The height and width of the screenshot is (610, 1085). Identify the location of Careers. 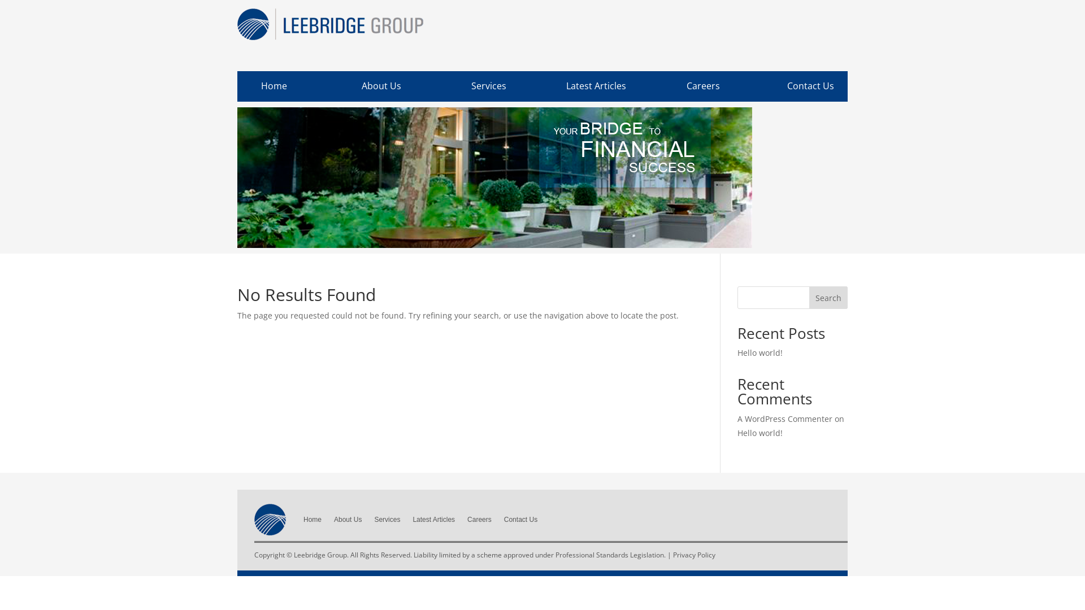
(479, 520).